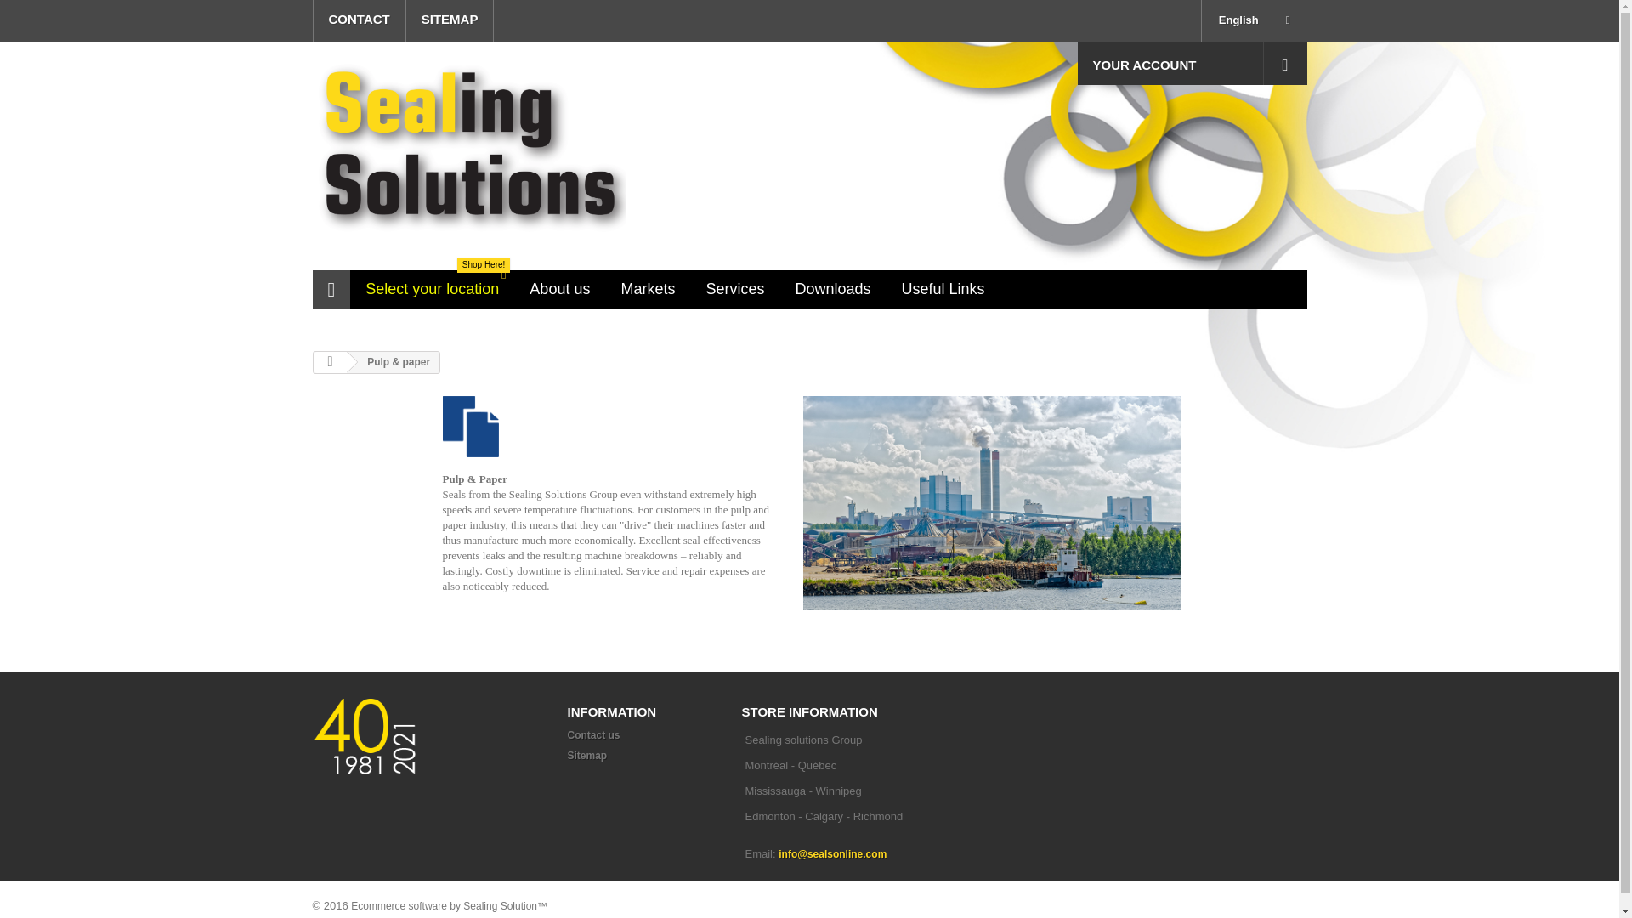 This screenshot has width=1632, height=918. Describe the element at coordinates (450, 20) in the screenshot. I see `Useful Links` at that location.